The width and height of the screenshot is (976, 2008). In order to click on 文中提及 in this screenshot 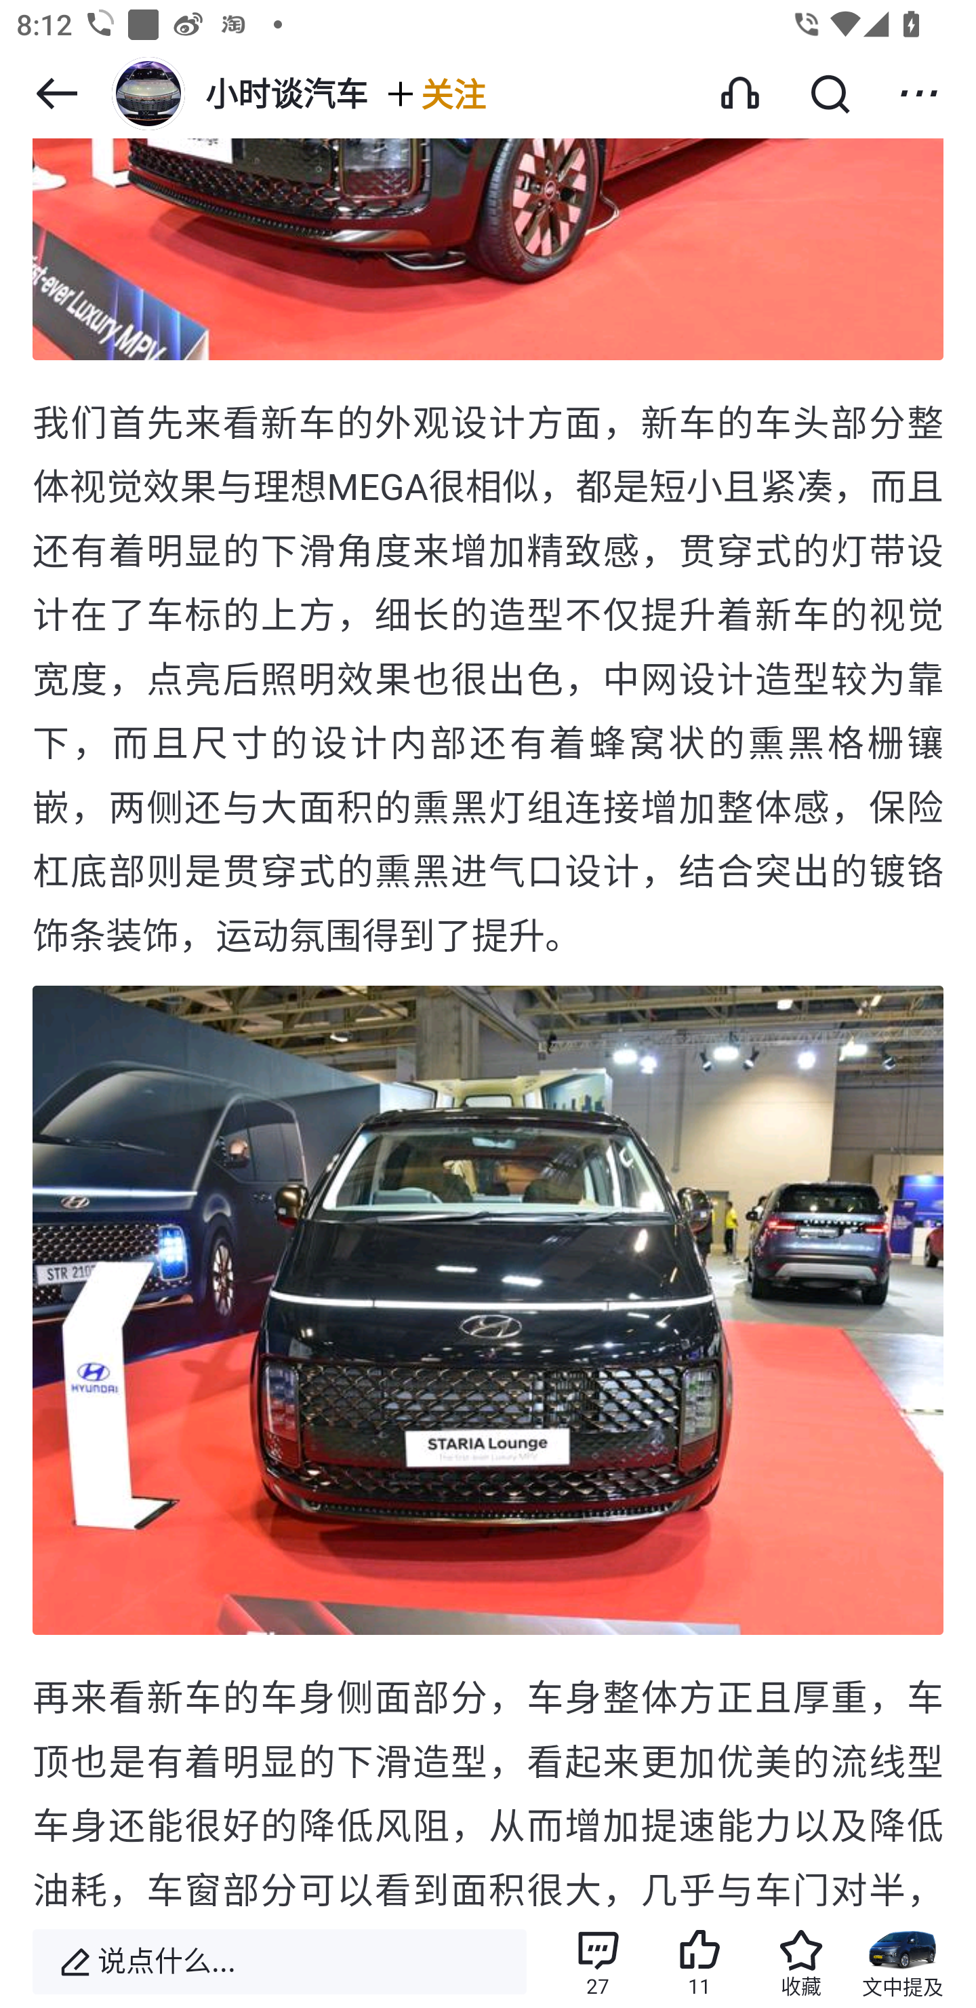, I will do `click(903, 1962)`.